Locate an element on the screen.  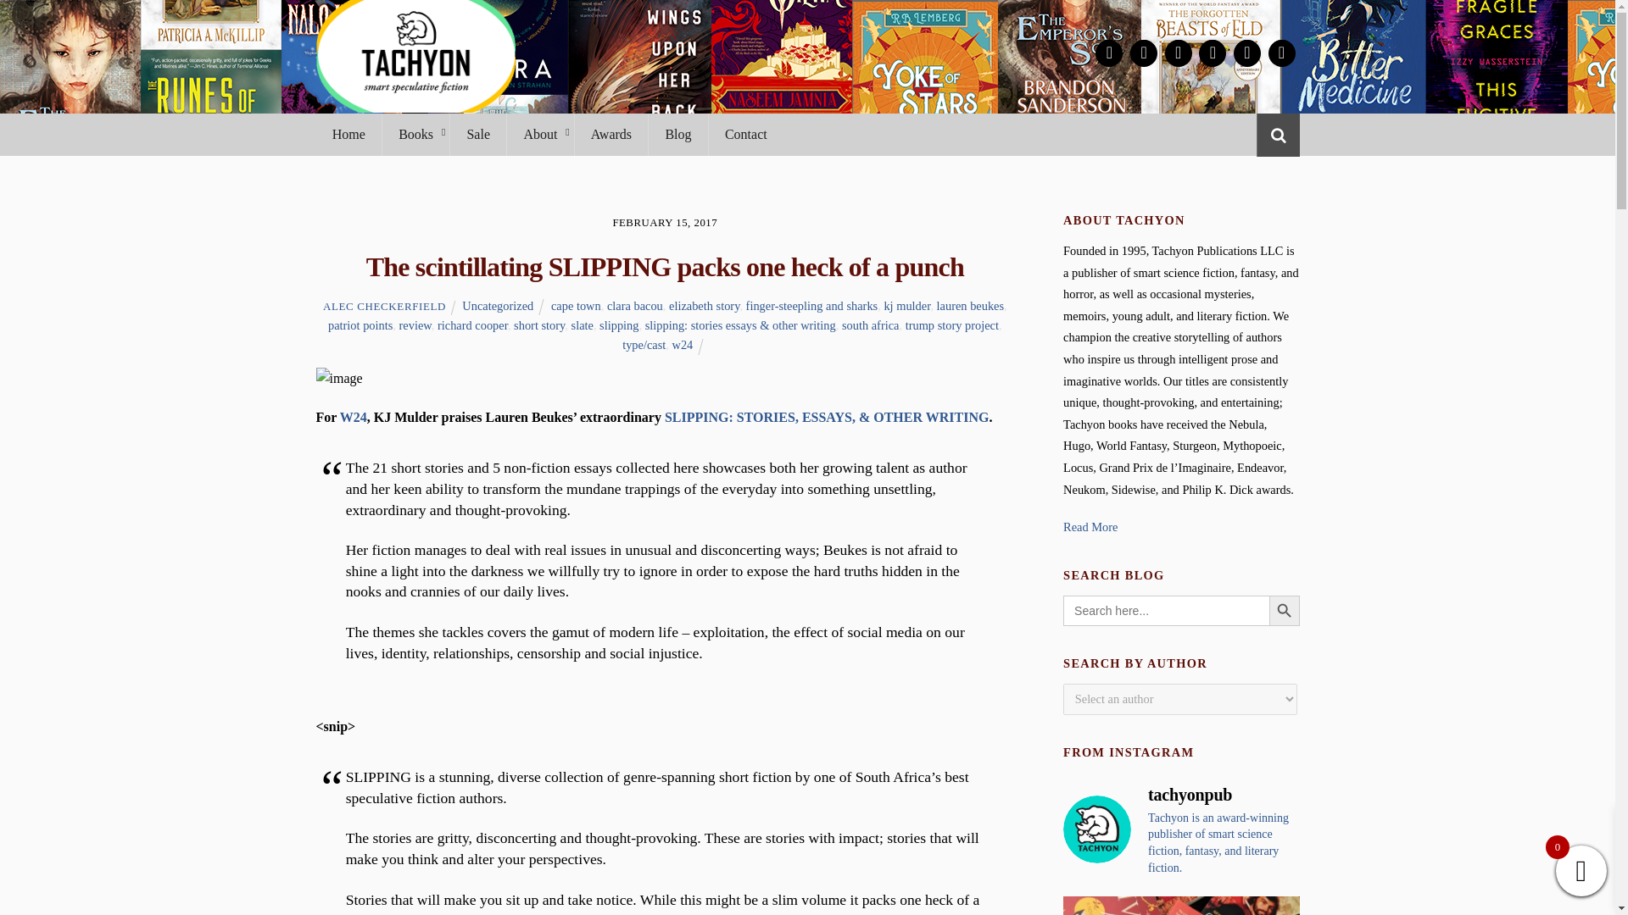
clara bacou is located at coordinates (634, 306).